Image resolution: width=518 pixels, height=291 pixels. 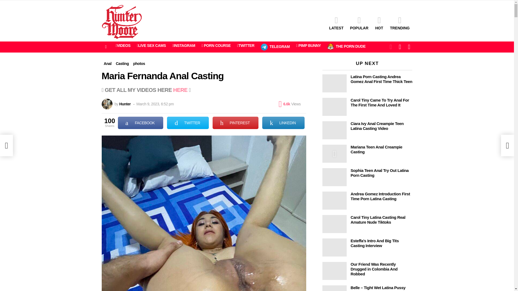 What do you see at coordinates (141, 123) in the screenshot?
I see `FACEBOOK` at bounding box center [141, 123].